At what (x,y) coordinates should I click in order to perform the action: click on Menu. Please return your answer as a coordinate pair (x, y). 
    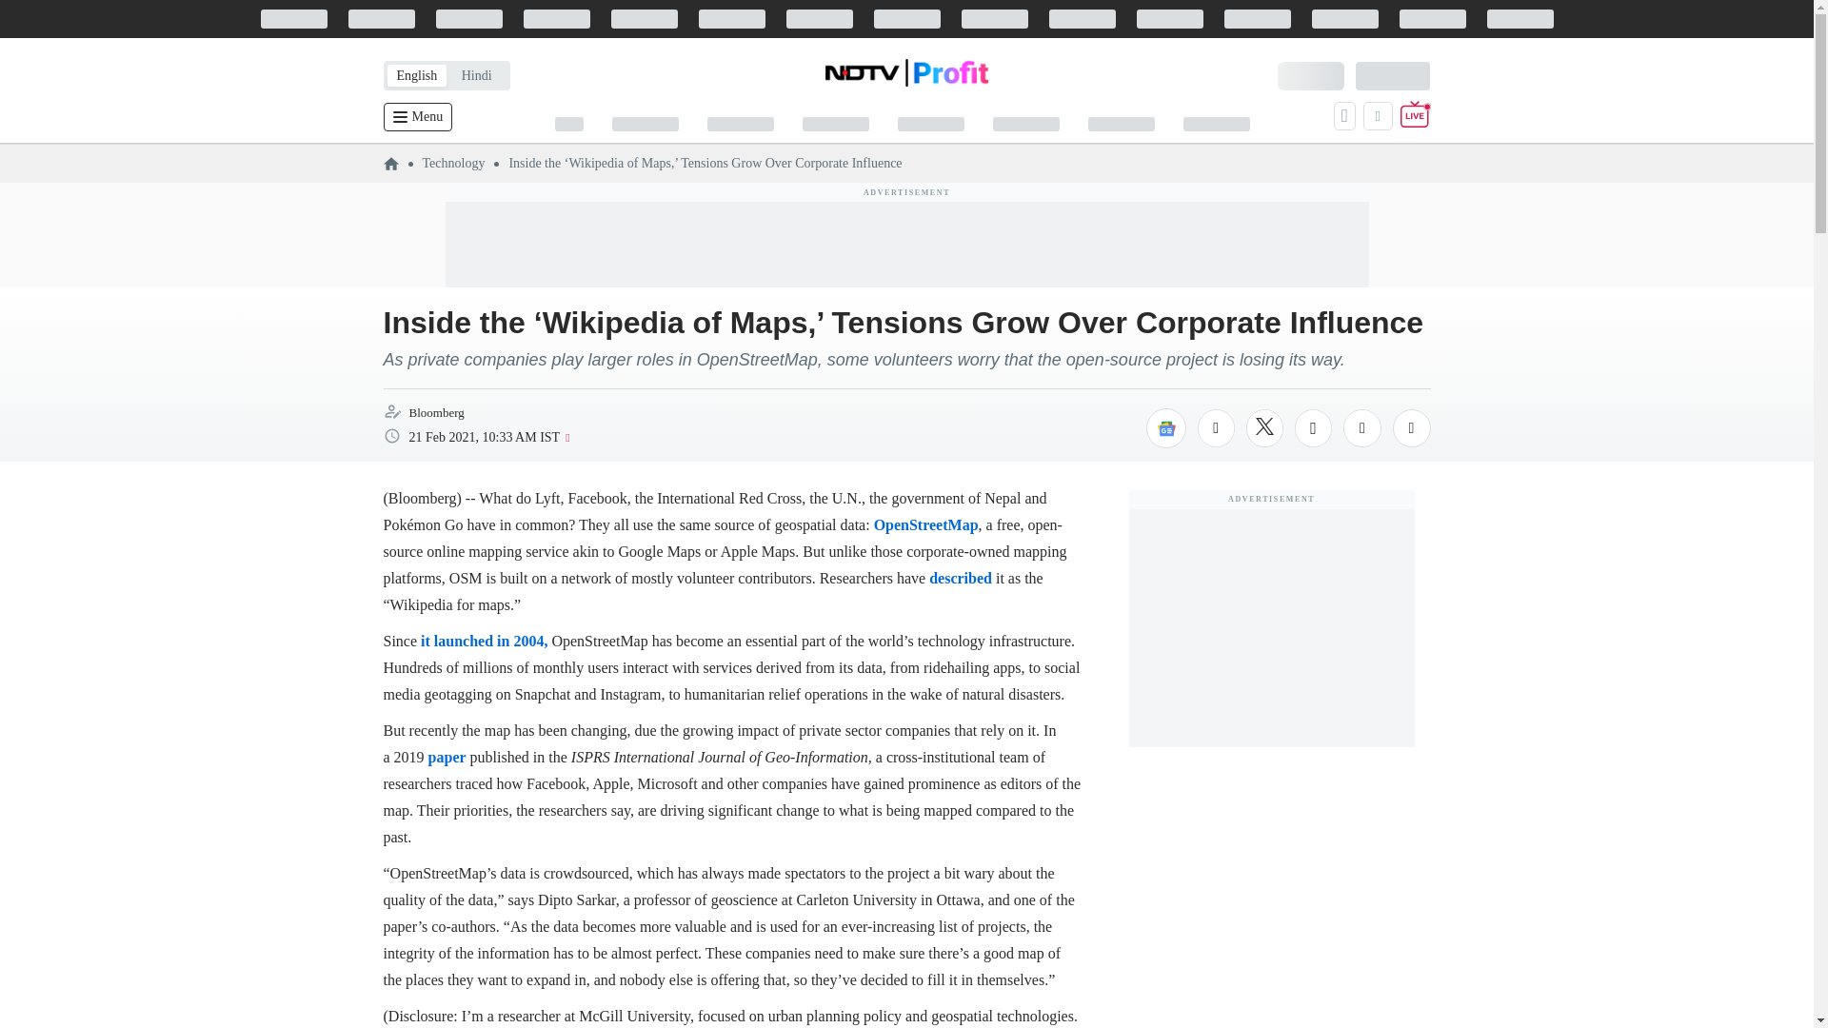
    Looking at the image, I should click on (417, 117).